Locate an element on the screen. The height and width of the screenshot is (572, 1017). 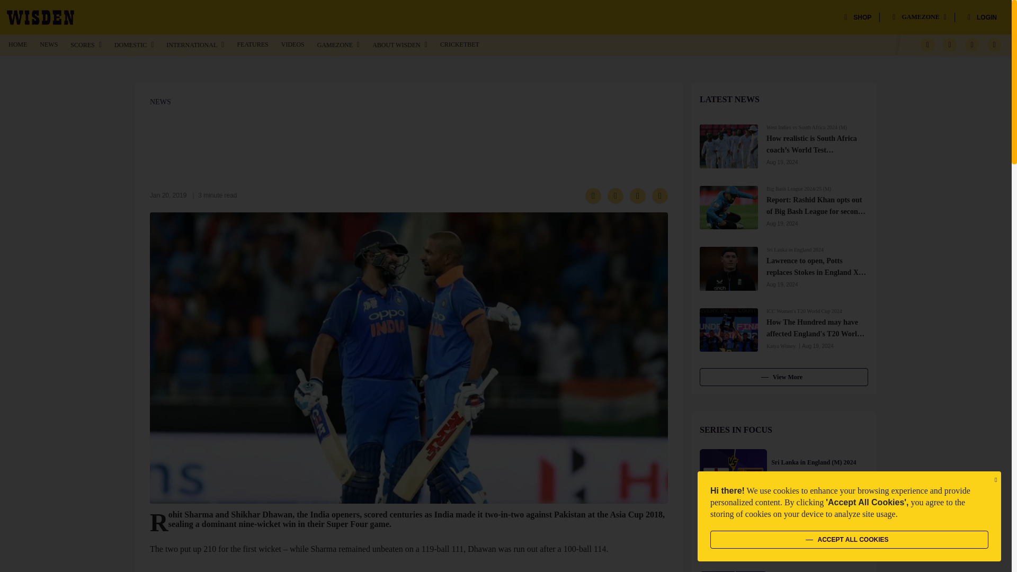
VIDEOS is located at coordinates (292, 44).